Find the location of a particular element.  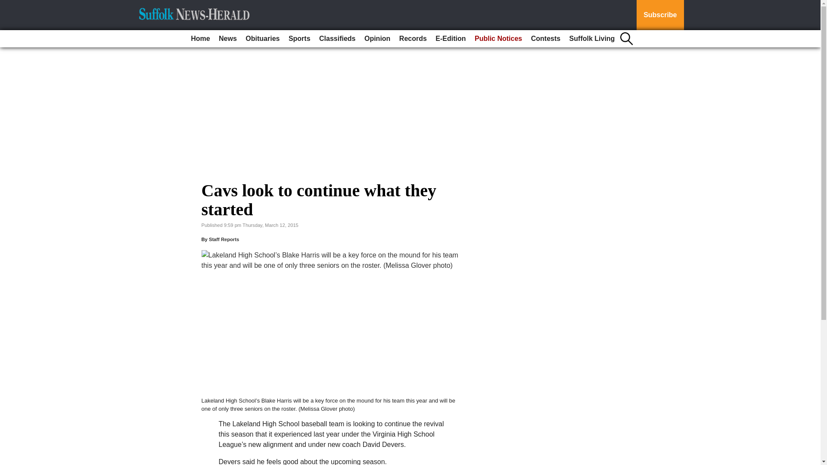

Go is located at coordinates (8, 5).